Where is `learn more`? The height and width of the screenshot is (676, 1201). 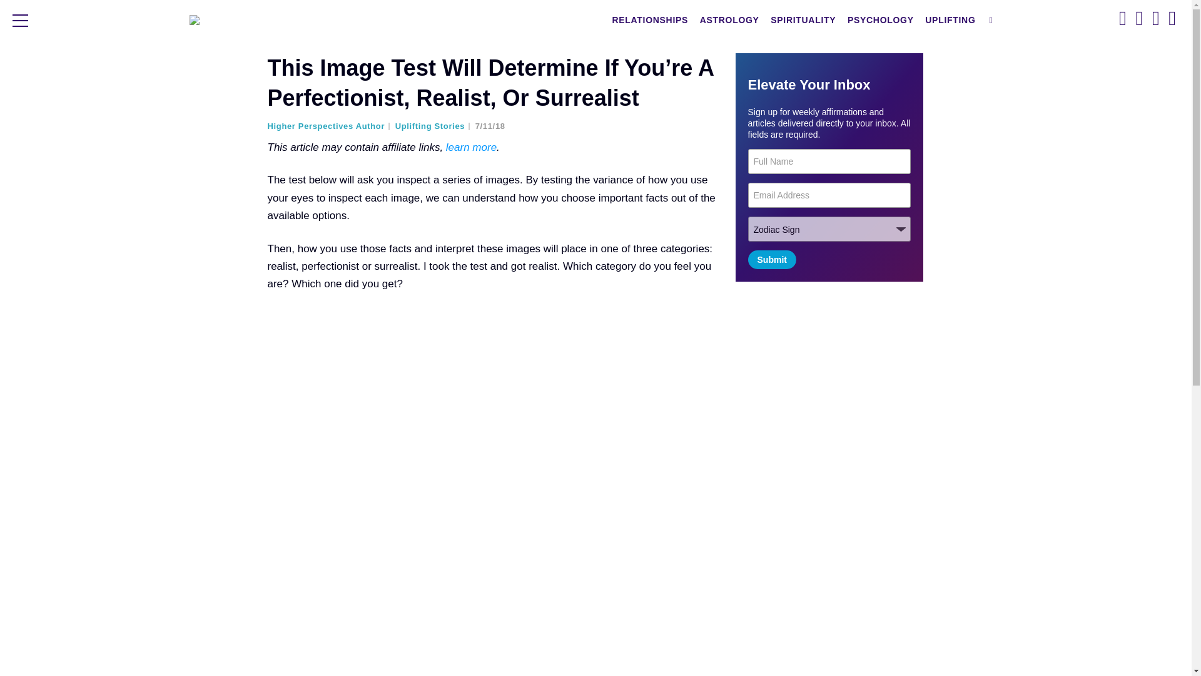
learn more is located at coordinates (471, 147).